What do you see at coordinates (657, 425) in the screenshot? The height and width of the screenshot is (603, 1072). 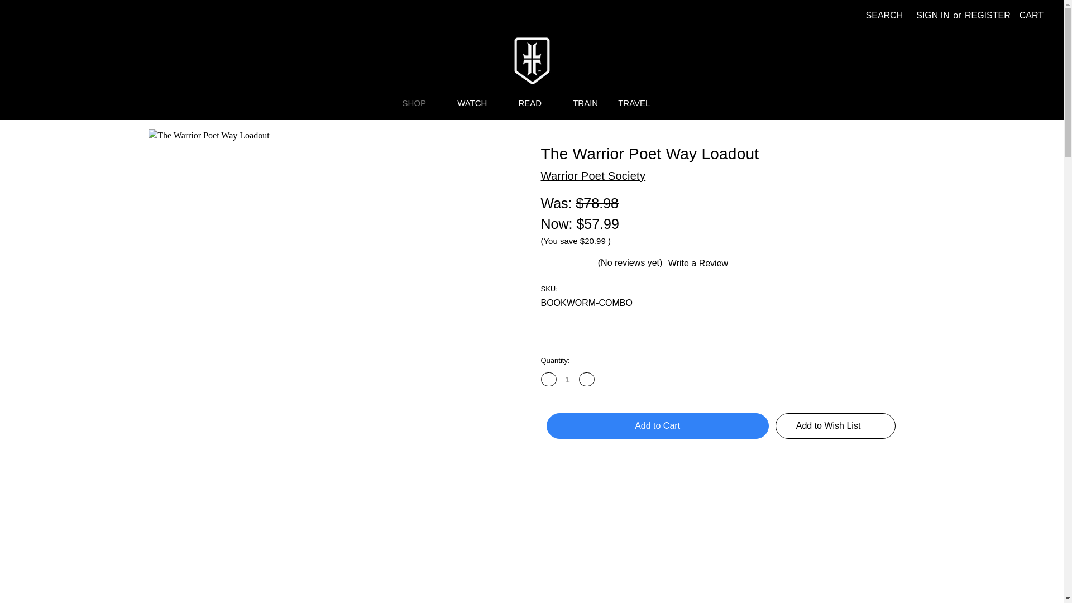 I see `Add to Cart` at bounding box center [657, 425].